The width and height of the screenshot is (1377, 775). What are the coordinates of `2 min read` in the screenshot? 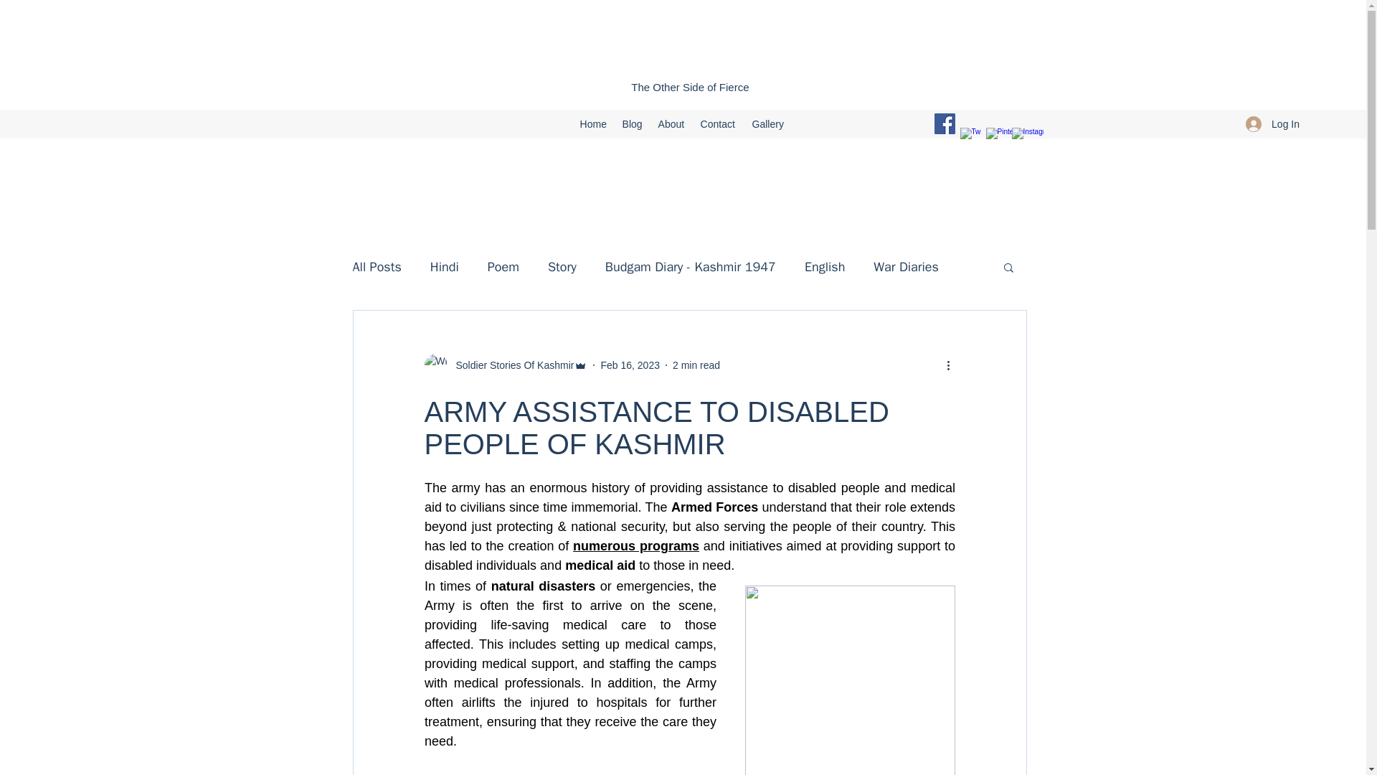 It's located at (696, 365).